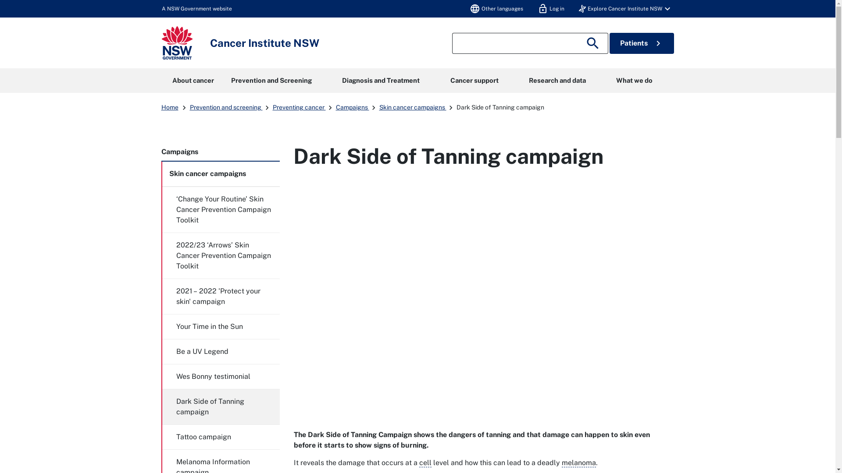  Describe the element at coordinates (412, 107) in the screenshot. I see `Skin cancer campaigns` at that location.